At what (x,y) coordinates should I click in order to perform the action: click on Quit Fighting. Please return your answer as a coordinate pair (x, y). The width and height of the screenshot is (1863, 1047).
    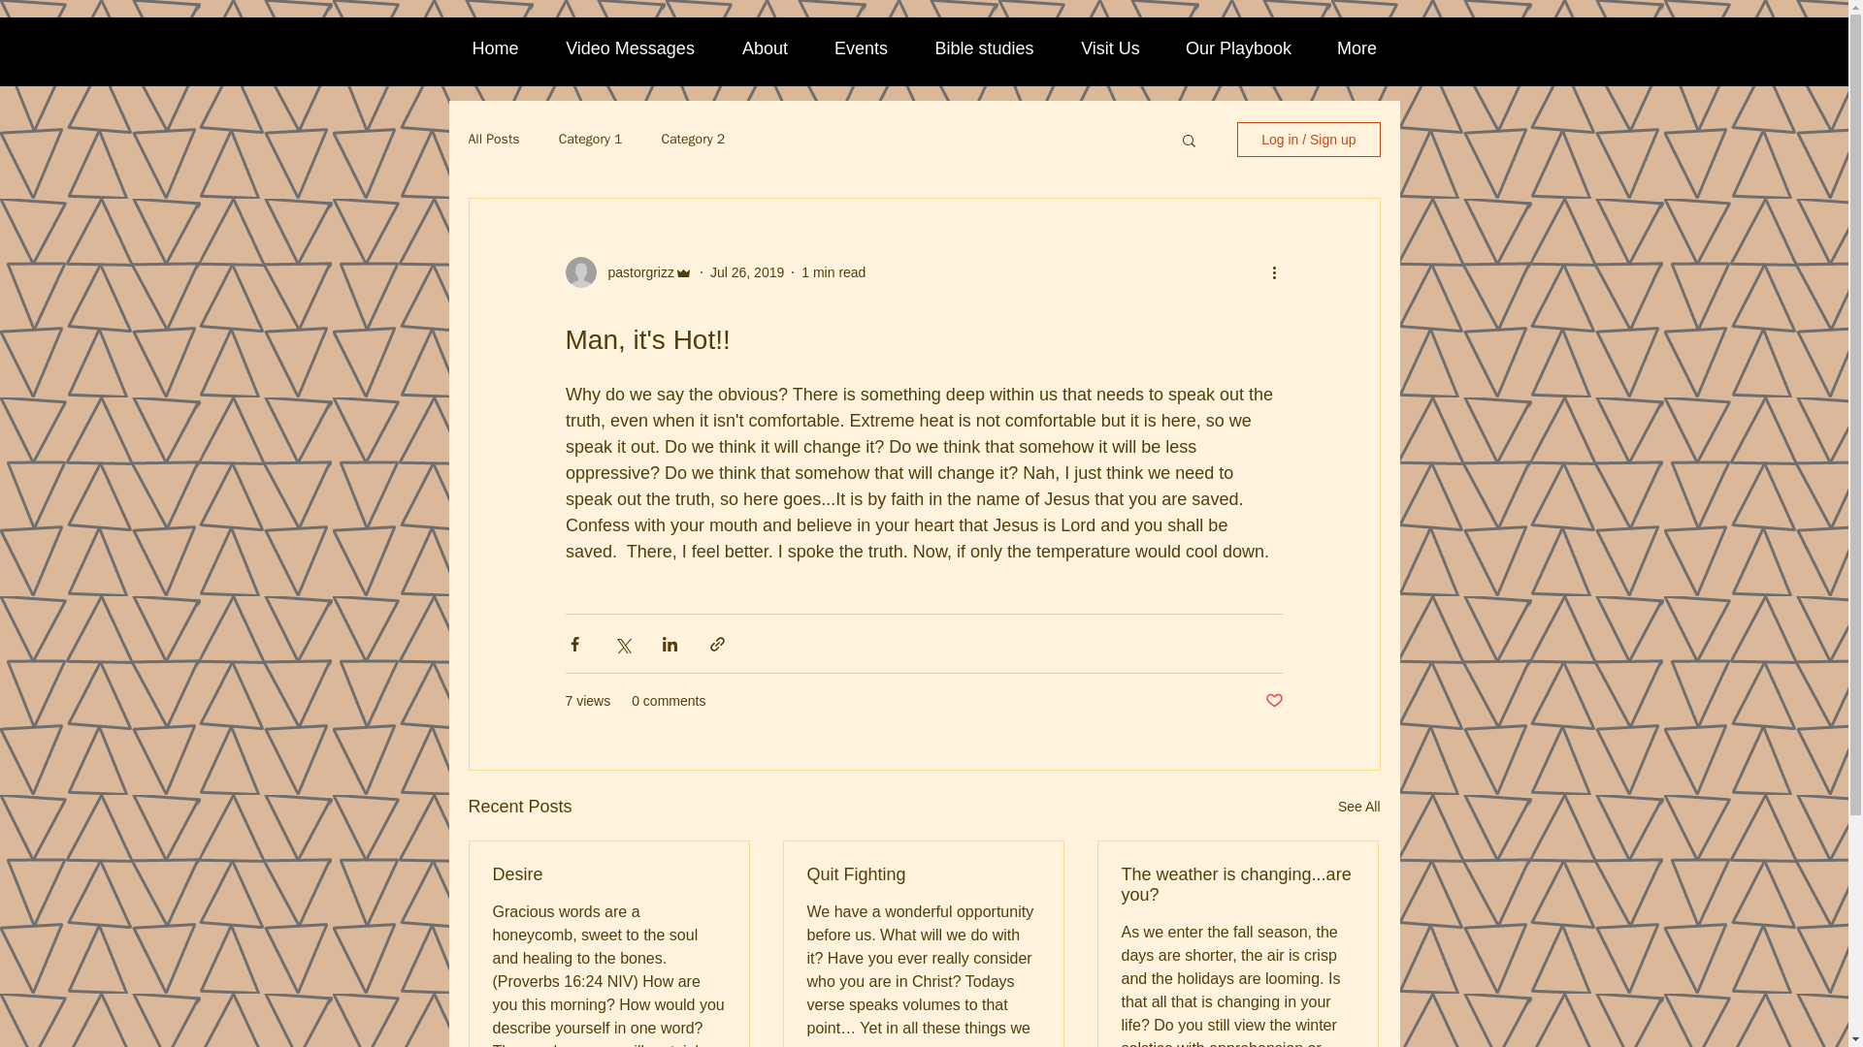
    Looking at the image, I should click on (923, 874).